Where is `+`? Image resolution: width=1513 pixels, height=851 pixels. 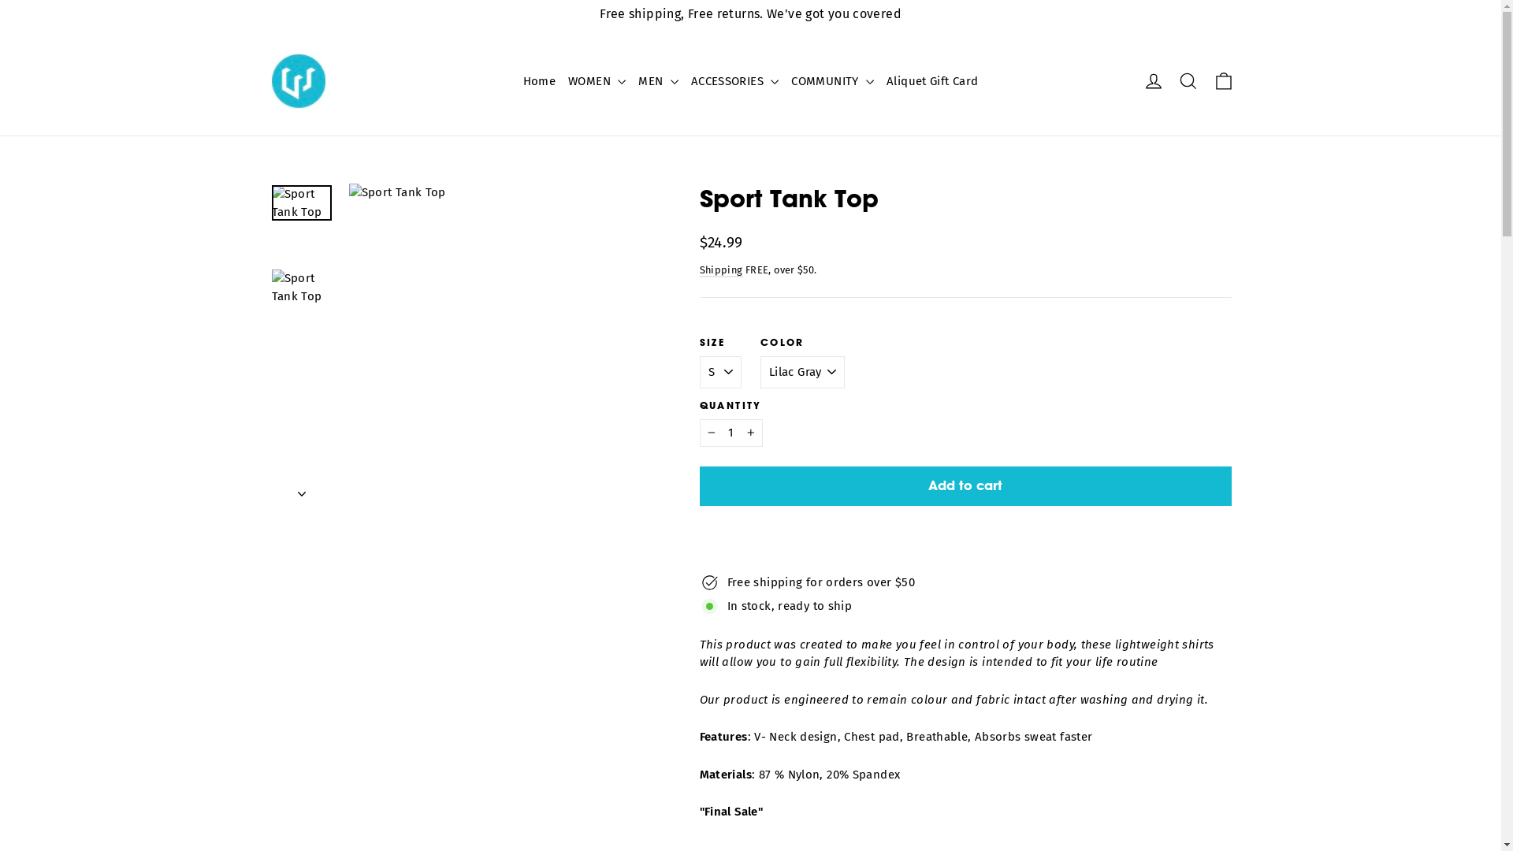
+ is located at coordinates (751, 433).